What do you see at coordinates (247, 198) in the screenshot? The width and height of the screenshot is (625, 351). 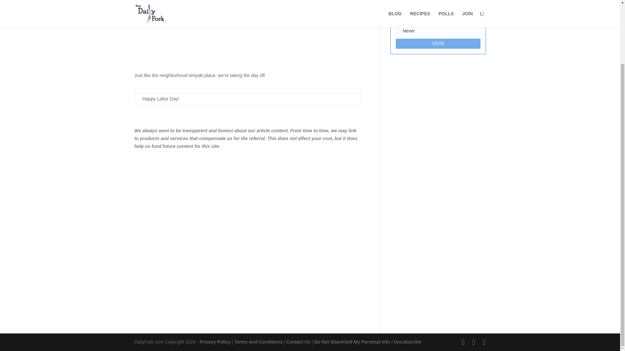 I see `Advertisement` at bounding box center [247, 198].